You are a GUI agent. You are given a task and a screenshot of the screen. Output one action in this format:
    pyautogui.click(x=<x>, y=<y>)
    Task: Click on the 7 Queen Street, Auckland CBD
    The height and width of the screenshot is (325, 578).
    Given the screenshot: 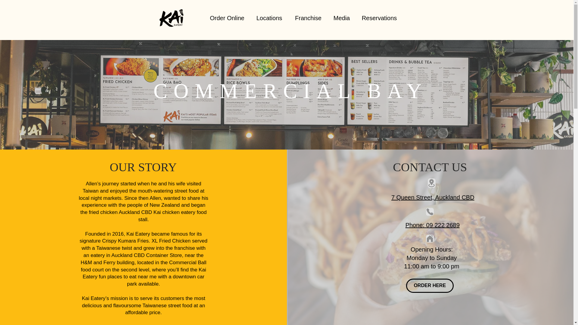 What is the action you would take?
    pyautogui.click(x=433, y=197)
    